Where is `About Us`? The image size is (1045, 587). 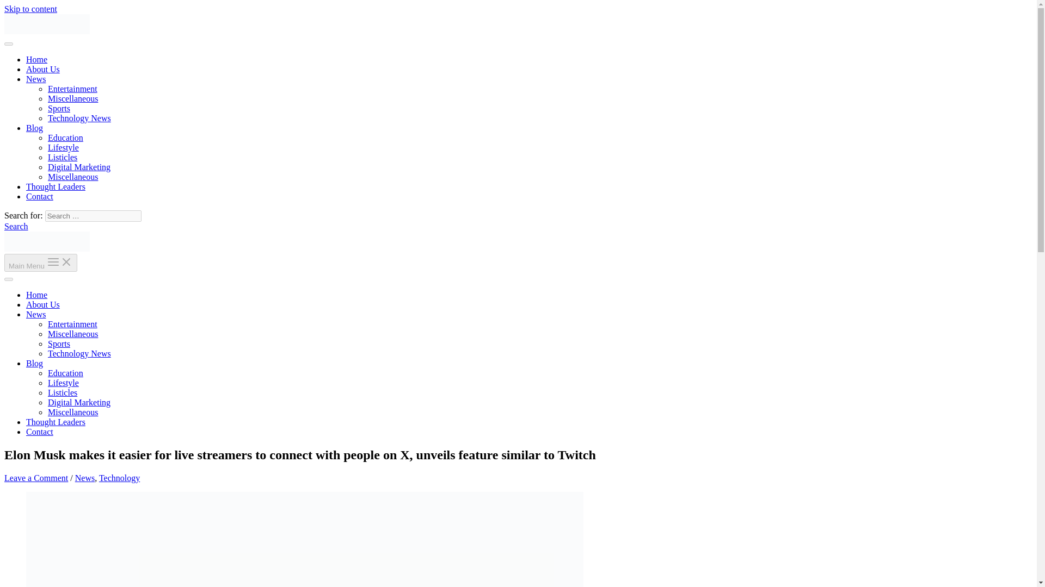
About Us is located at coordinates (42, 69).